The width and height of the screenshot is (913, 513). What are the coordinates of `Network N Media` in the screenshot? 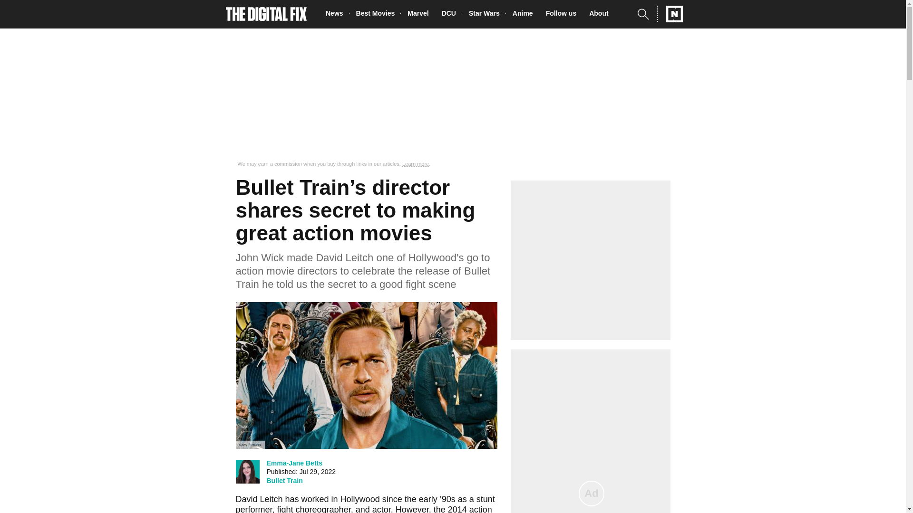 It's located at (670, 14).